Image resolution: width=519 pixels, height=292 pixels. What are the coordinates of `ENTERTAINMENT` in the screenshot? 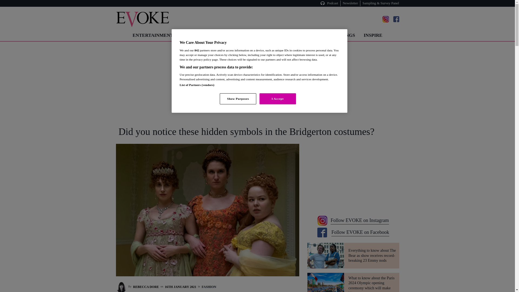 It's located at (153, 35).